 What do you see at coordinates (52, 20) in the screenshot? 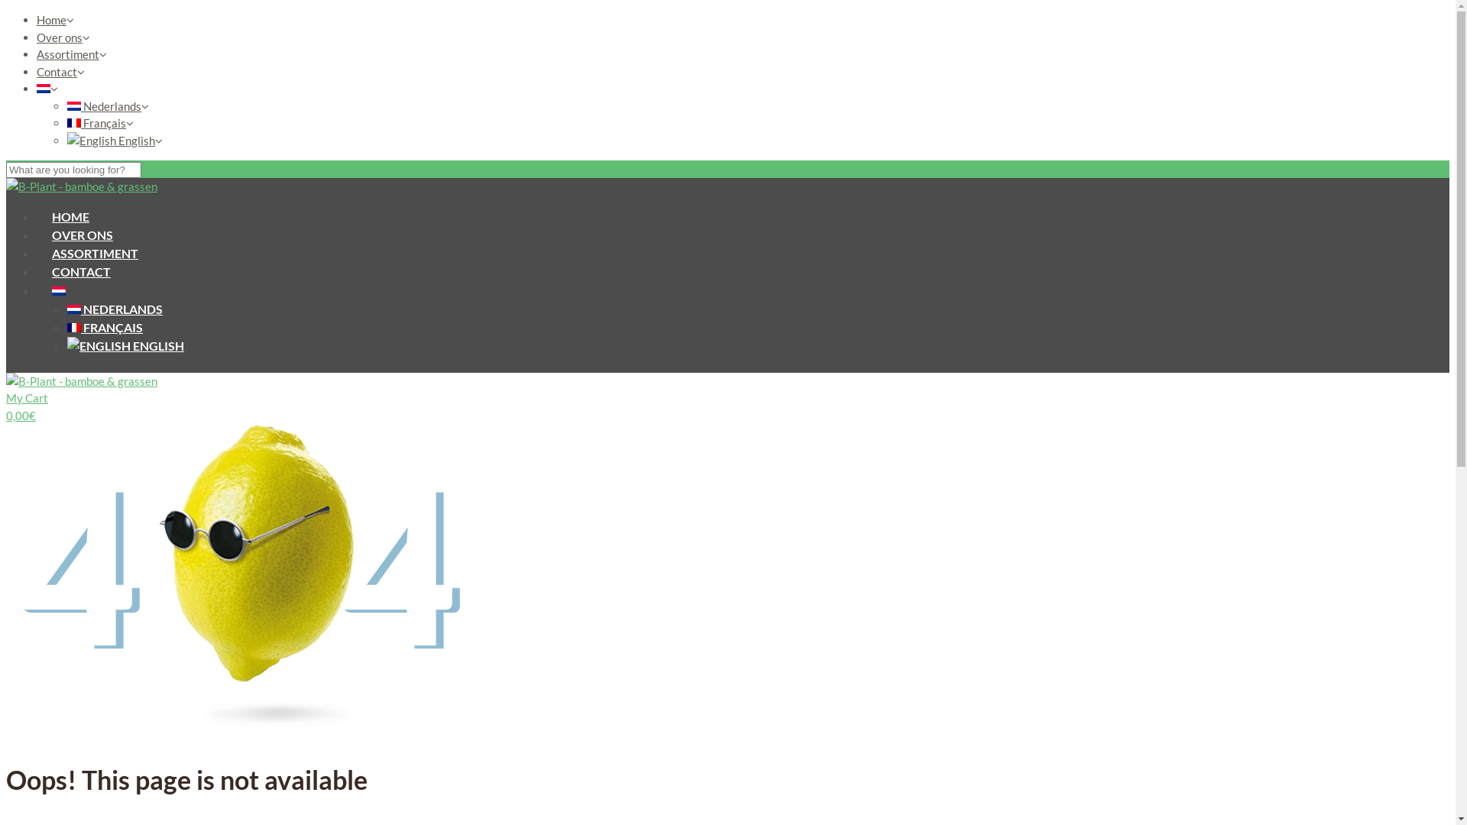
I see `Home` at bounding box center [52, 20].